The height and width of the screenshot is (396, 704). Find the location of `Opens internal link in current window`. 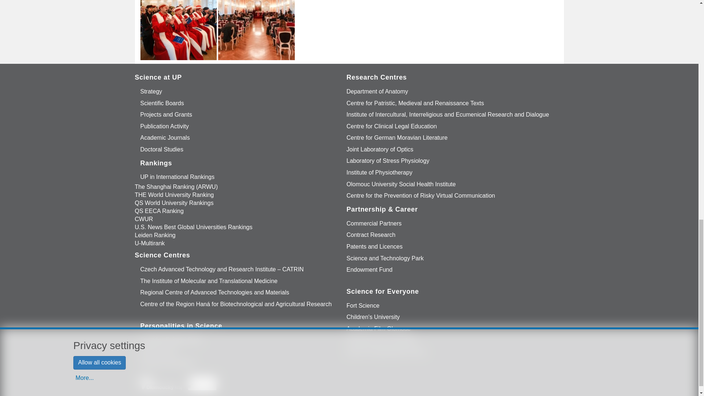

Opens internal link in current window is located at coordinates (166, 115).